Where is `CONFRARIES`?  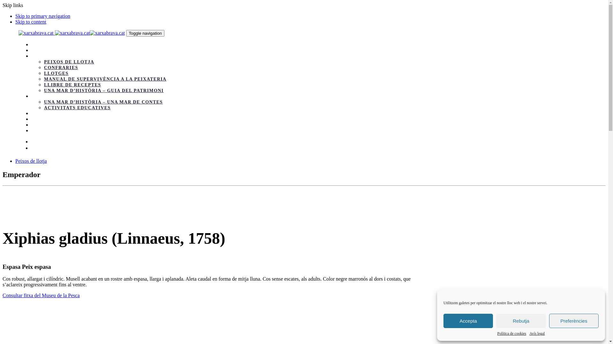
CONFRARIES is located at coordinates (61, 68).